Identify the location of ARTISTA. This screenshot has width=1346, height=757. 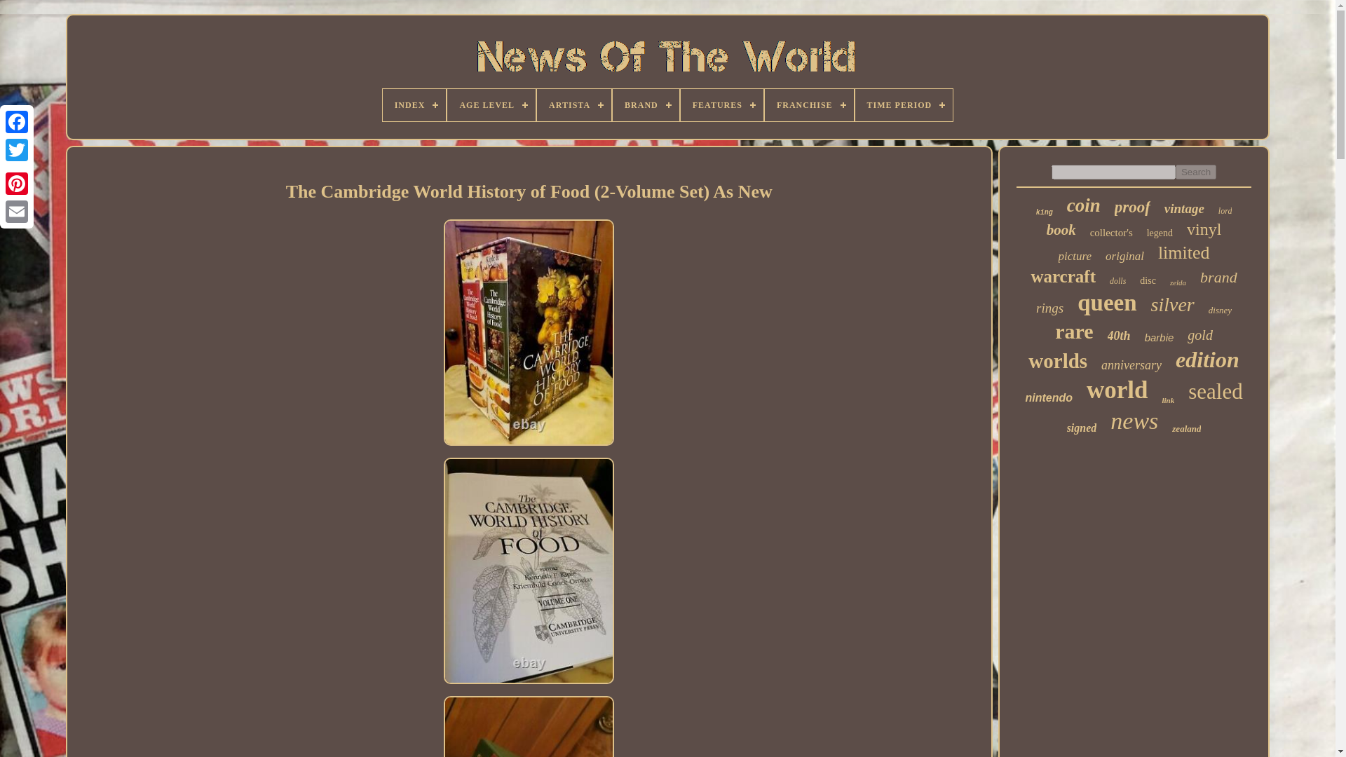
(573, 105).